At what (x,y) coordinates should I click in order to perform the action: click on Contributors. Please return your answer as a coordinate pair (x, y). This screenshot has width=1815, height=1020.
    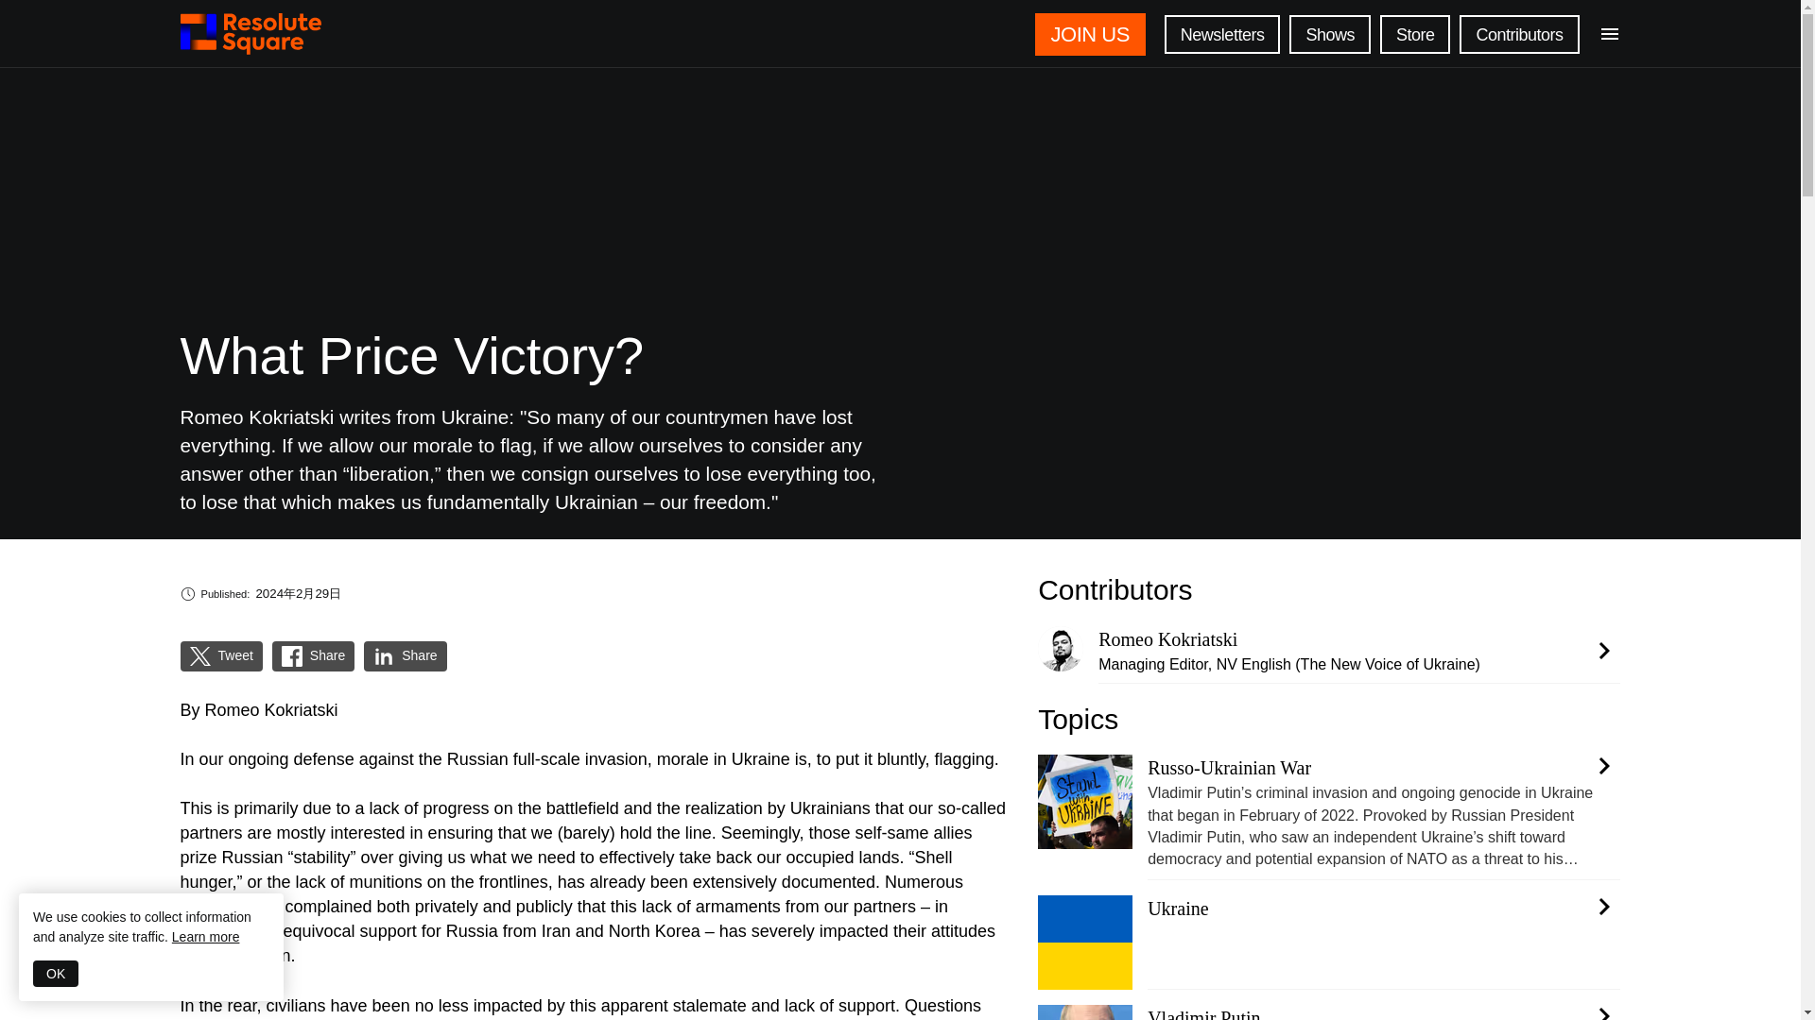
    Looking at the image, I should click on (1518, 34).